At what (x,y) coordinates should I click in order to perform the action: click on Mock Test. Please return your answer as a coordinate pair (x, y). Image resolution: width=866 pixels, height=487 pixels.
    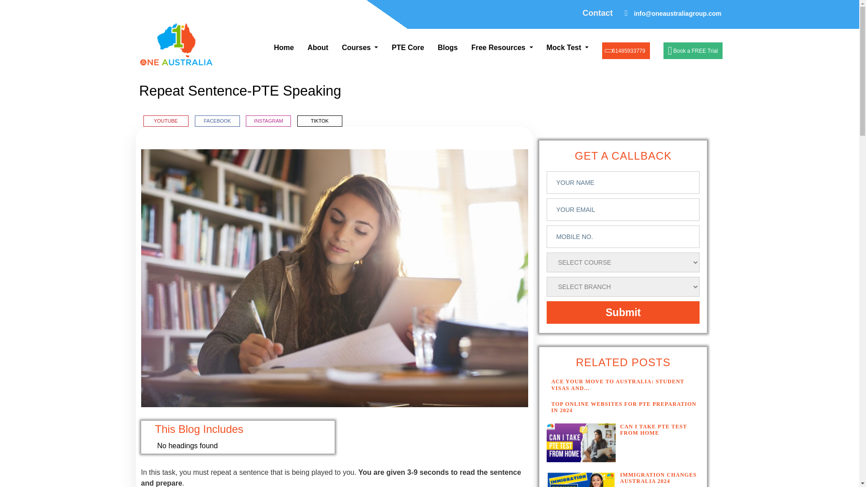
    Looking at the image, I should click on (568, 48).